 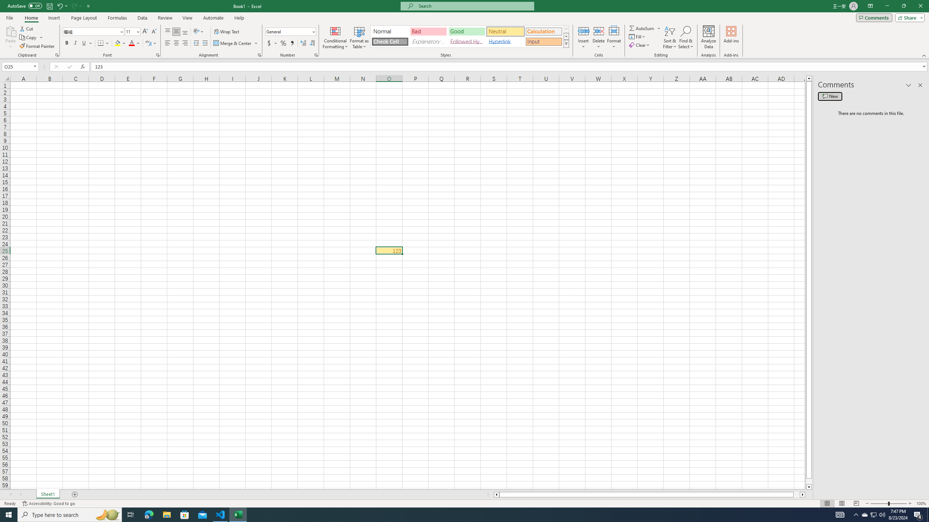 I want to click on Increase Indent, so click(x=205, y=43).